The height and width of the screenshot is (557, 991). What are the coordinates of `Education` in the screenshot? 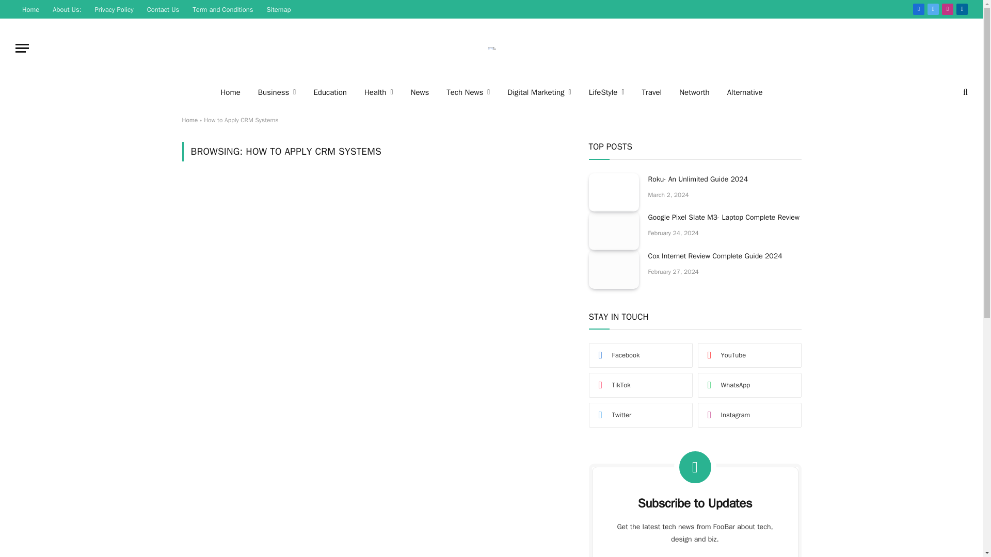 It's located at (329, 92).